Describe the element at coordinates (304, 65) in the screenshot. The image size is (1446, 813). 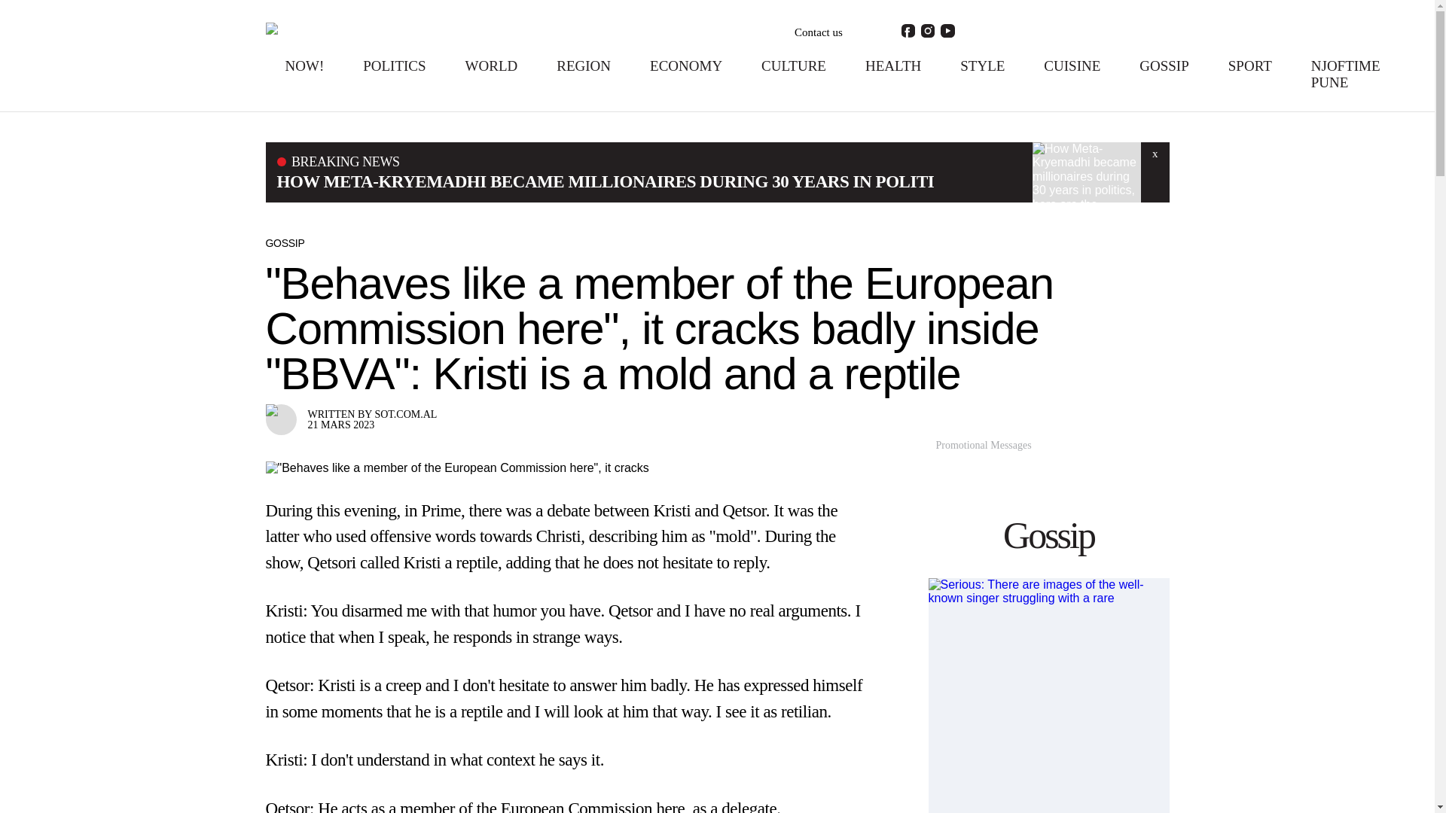
I see `NOW!` at that location.